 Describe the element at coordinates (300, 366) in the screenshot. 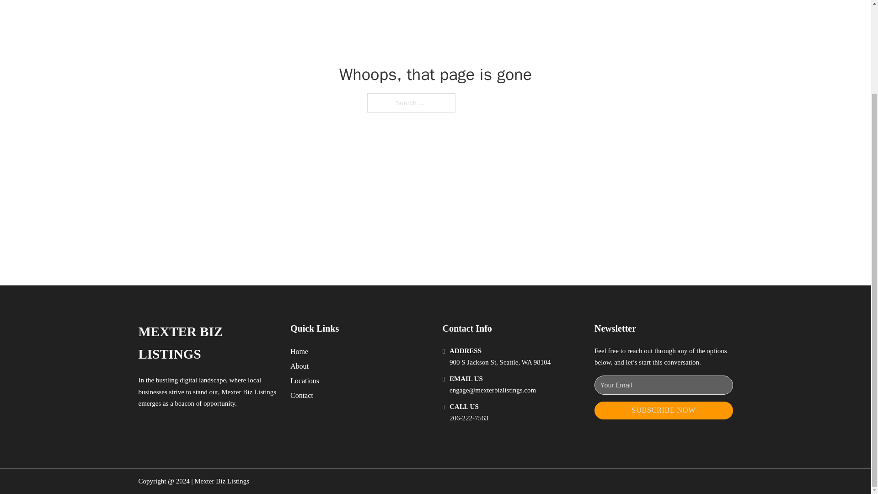

I see `About` at that location.